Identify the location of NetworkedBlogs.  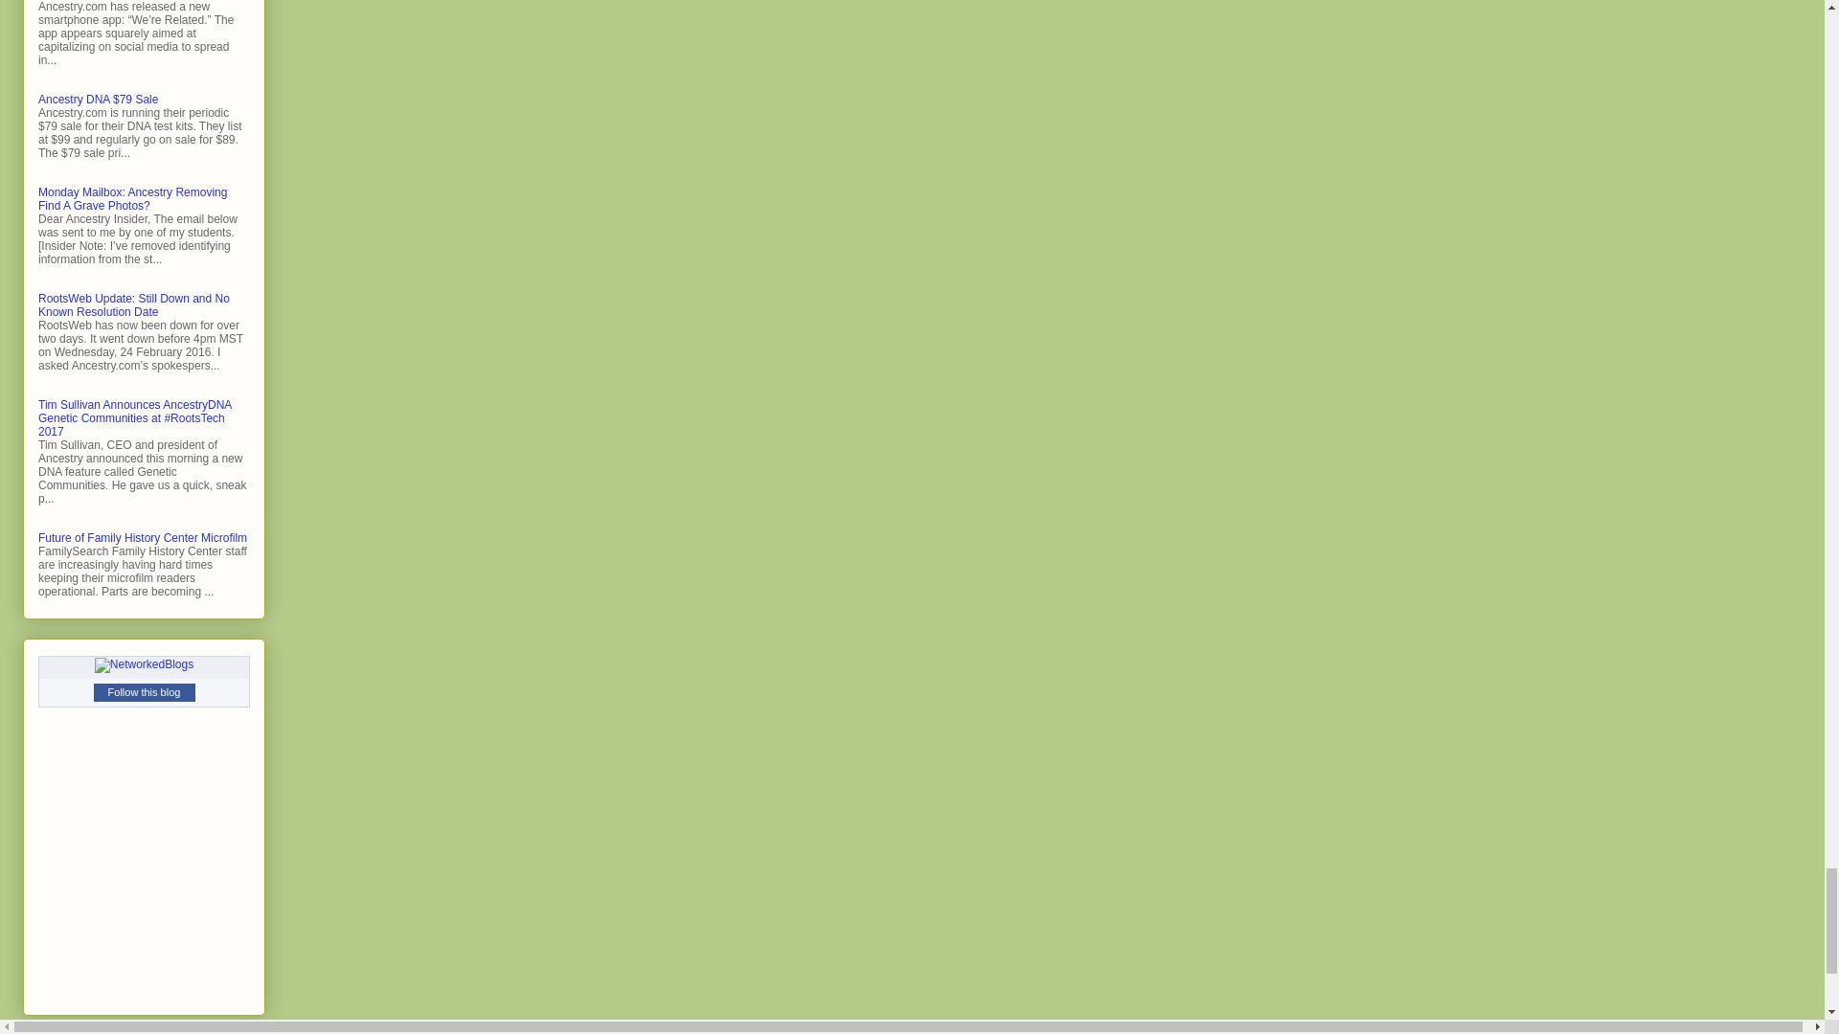
(144, 664).